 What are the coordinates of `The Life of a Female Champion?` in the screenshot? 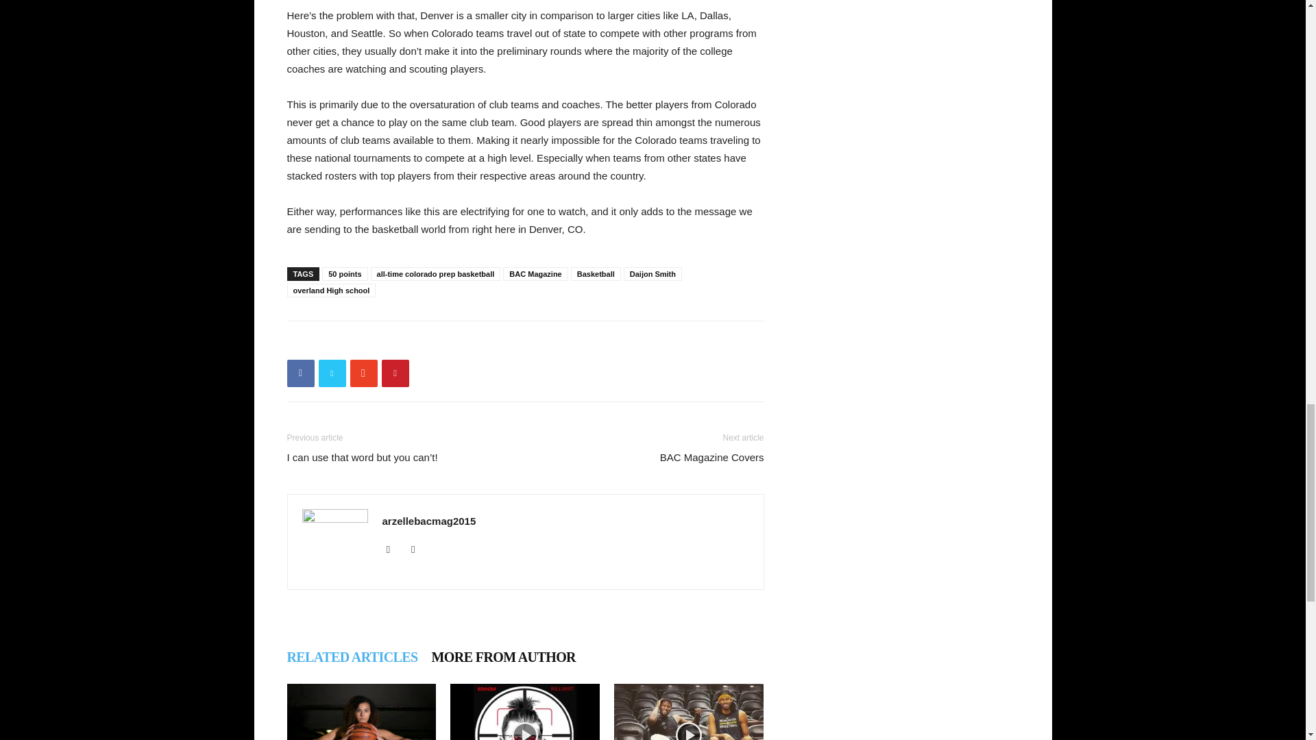 It's located at (361, 711).